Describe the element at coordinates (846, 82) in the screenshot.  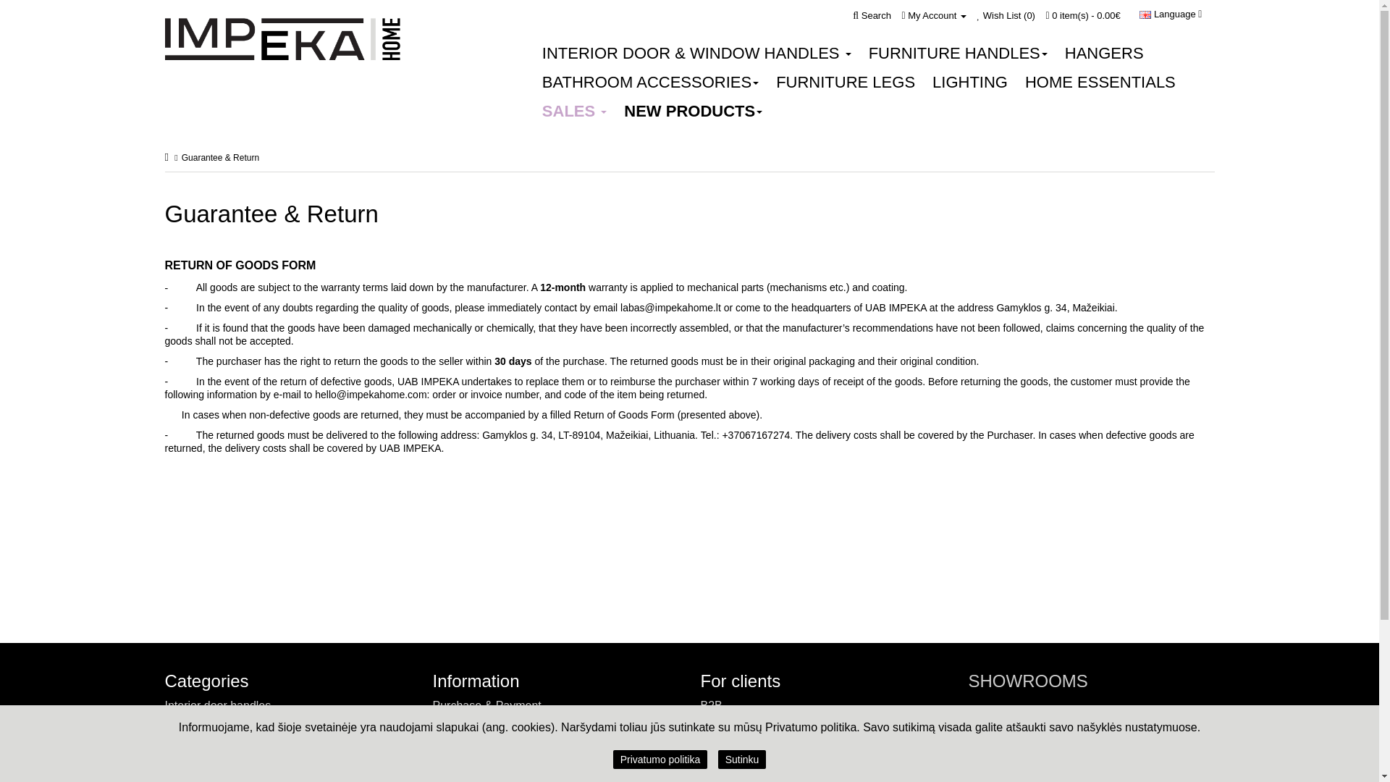
I see `FURNITURE LEGS` at that location.